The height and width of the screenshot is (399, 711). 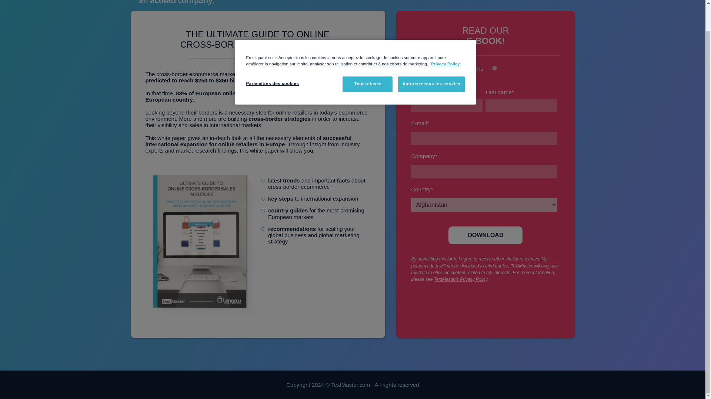 What do you see at coordinates (485, 235) in the screenshot?
I see `Download` at bounding box center [485, 235].